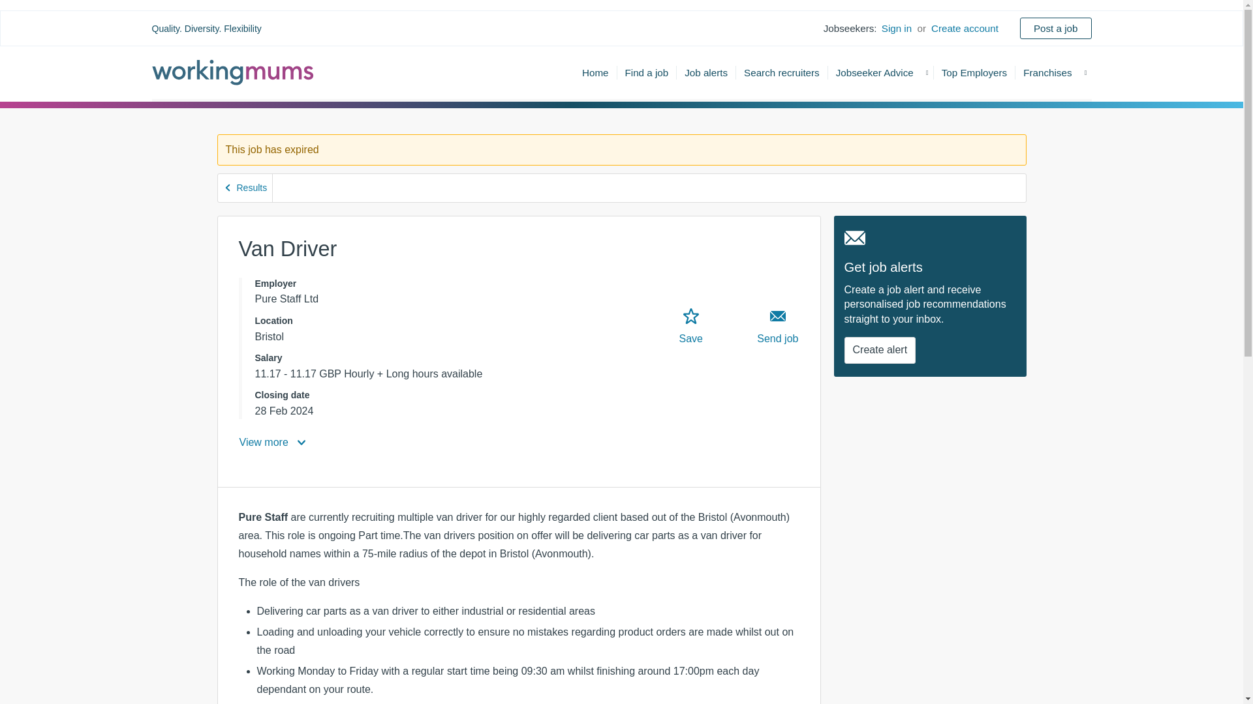 This screenshot has width=1253, height=704. What do you see at coordinates (965, 29) in the screenshot?
I see `Create account` at bounding box center [965, 29].